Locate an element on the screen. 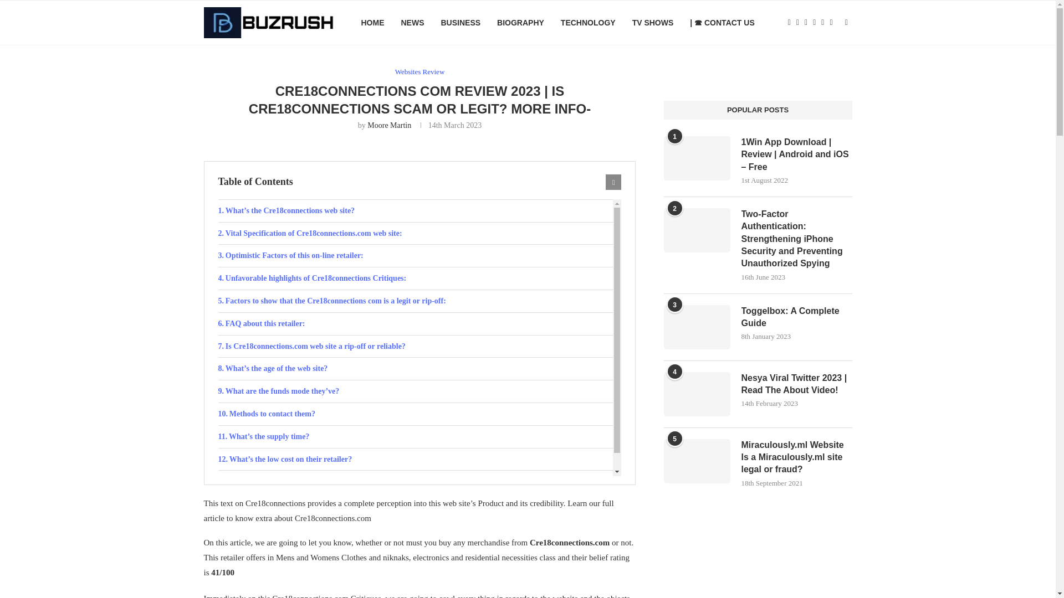 This screenshot has width=1064, height=598. Vital Specification of Cre18connections.com web site: is located at coordinates (416, 233).